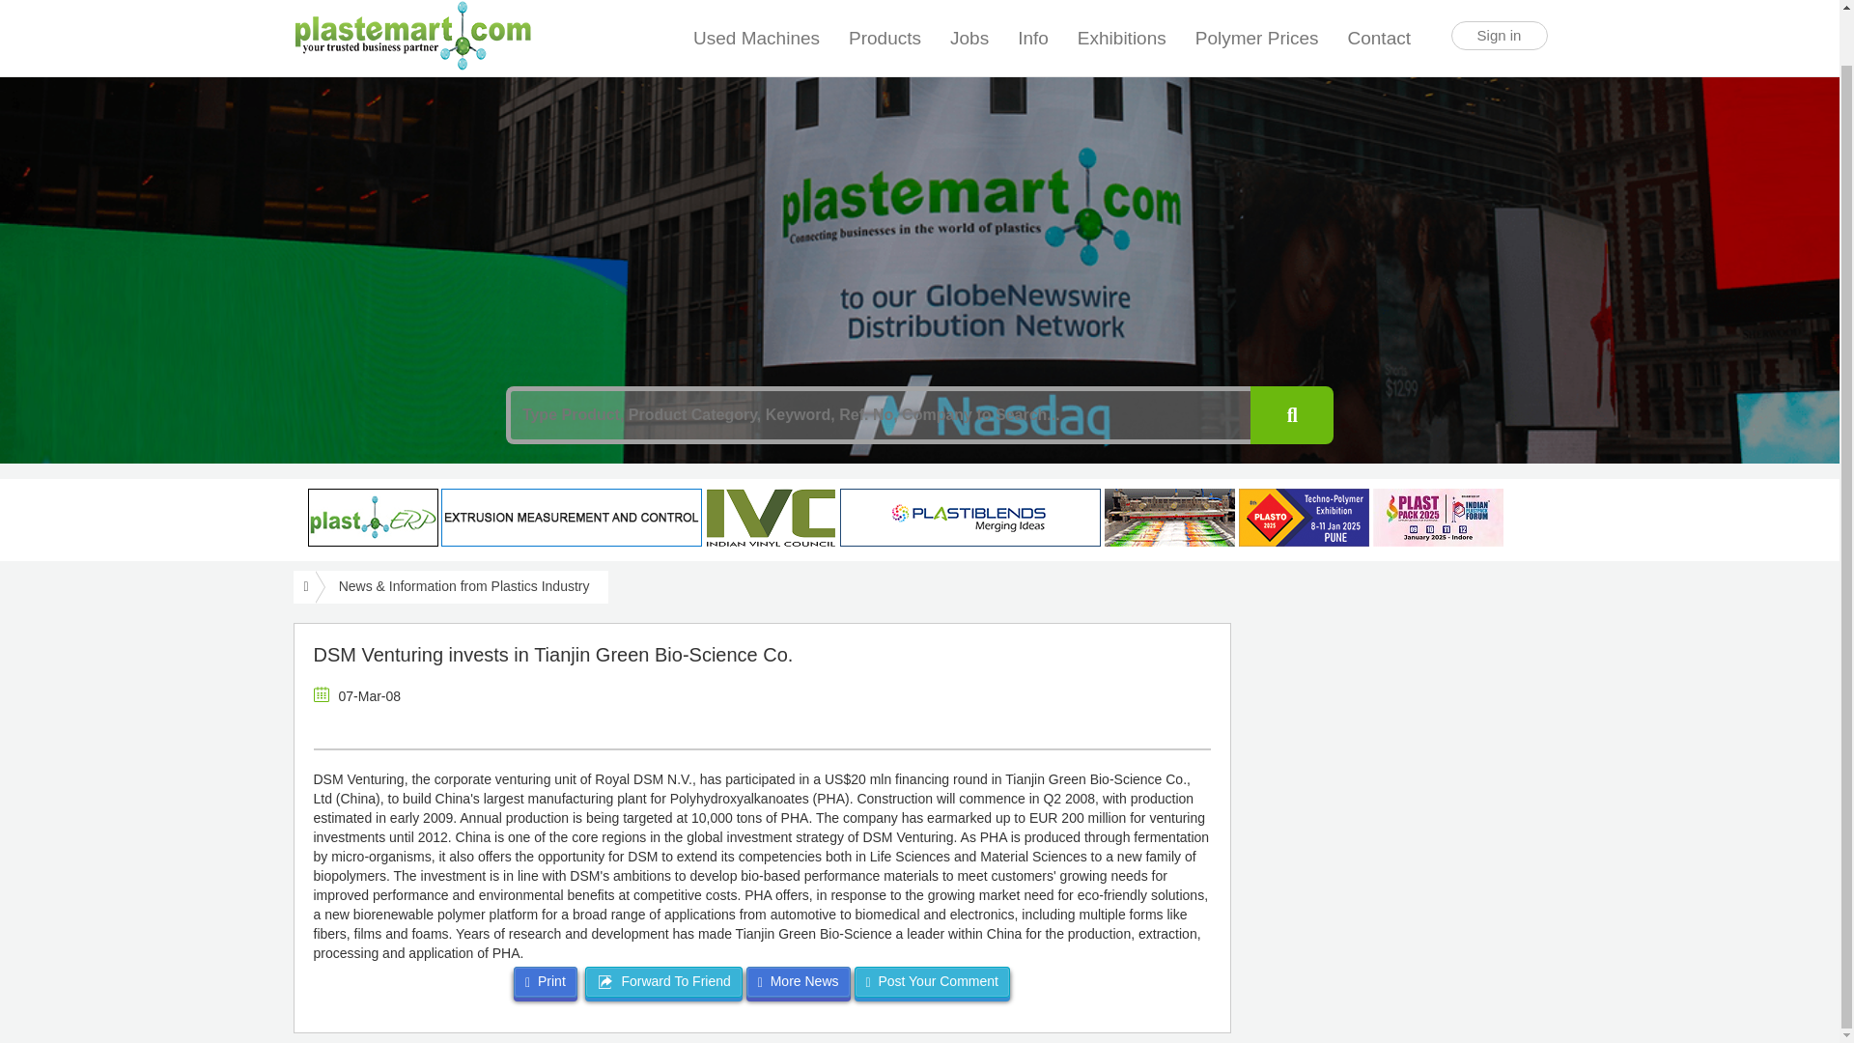 Image resolution: width=1854 pixels, height=1043 pixels. Describe the element at coordinates (411, 9) in the screenshot. I see `The worlds largest B2B portal for Plastics Industry` at that location.